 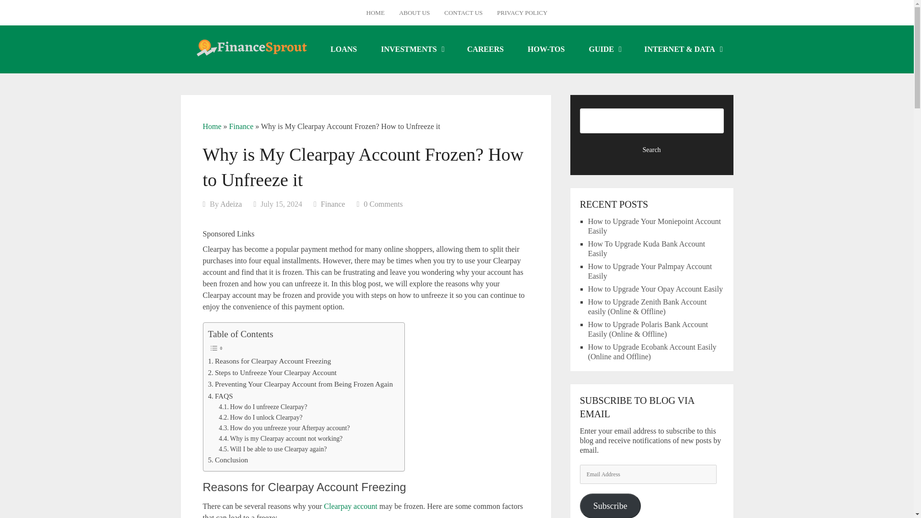 I want to click on Steps to Unfreeze Your Clearpay Account , so click(x=273, y=372).